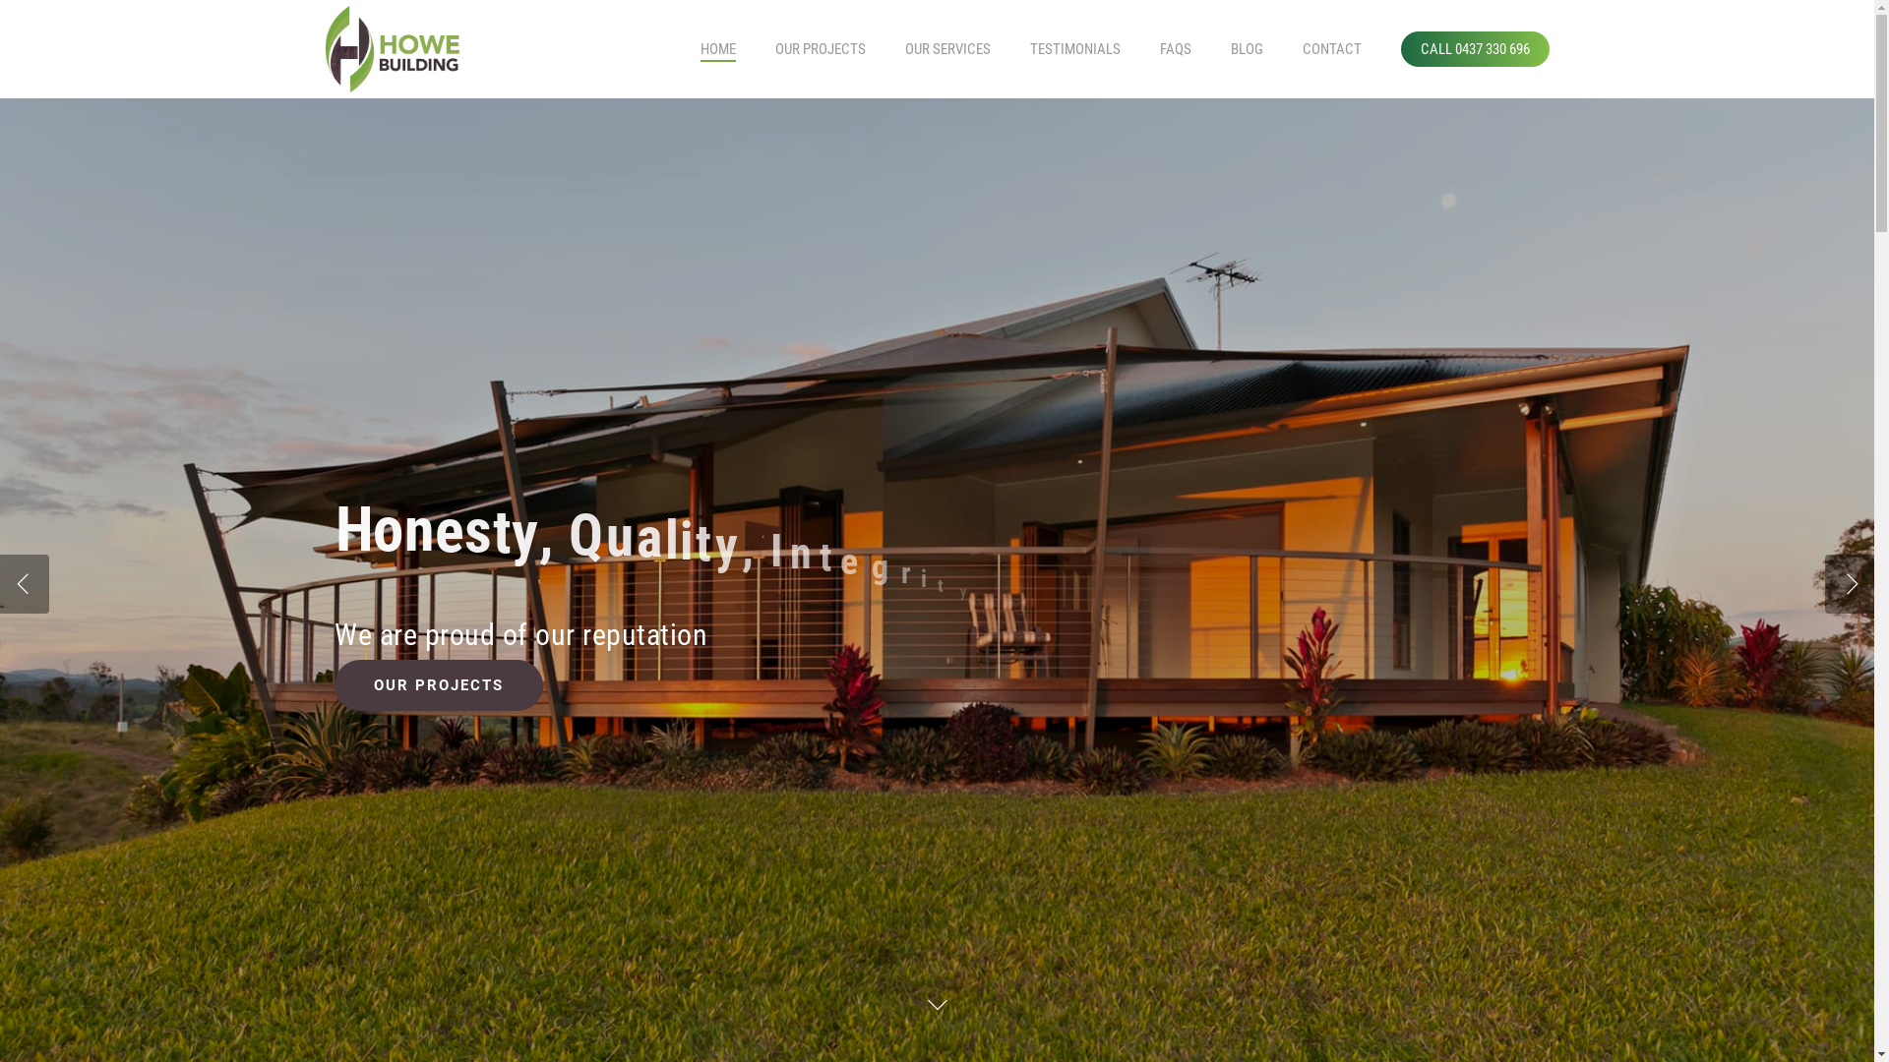 The height and width of the screenshot is (1062, 1889). Describe the element at coordinates (1476, 49) in the screenshot. I see `CALL 0437 330 696` at that location.